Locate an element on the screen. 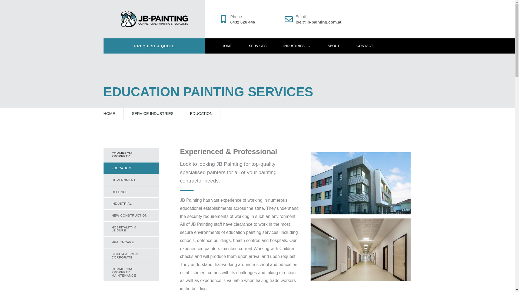 This screenshot has height=292, width=519. Phone is located at coordinates (236, 16).